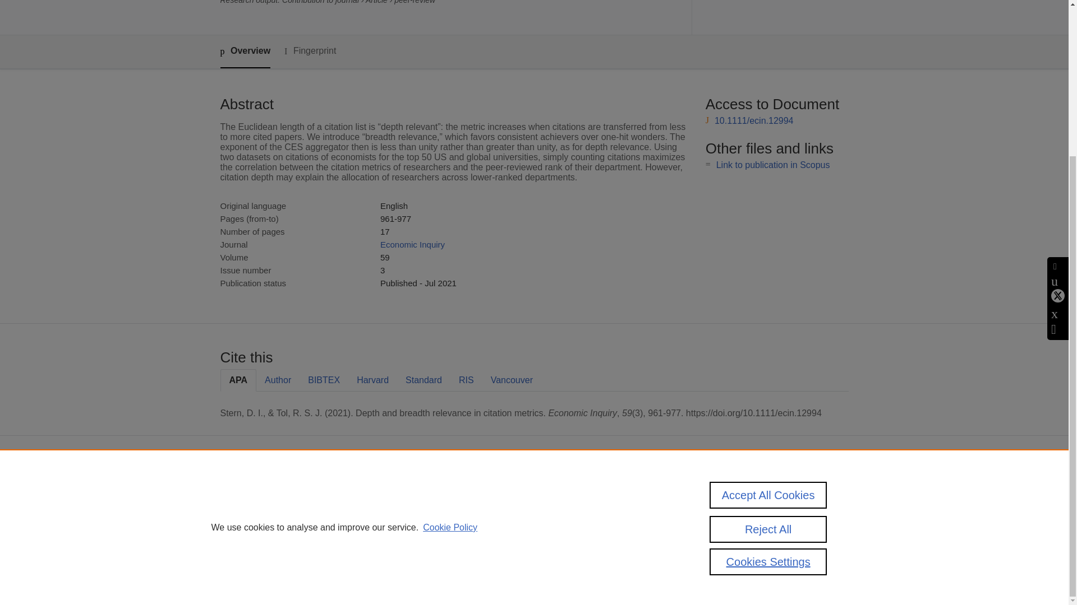 This screenshot has height=605, width=1077. What do you see at coordinates (450, 329) in the screenshot?
I see `Cookie Policy` at bounding box center [450, 329].